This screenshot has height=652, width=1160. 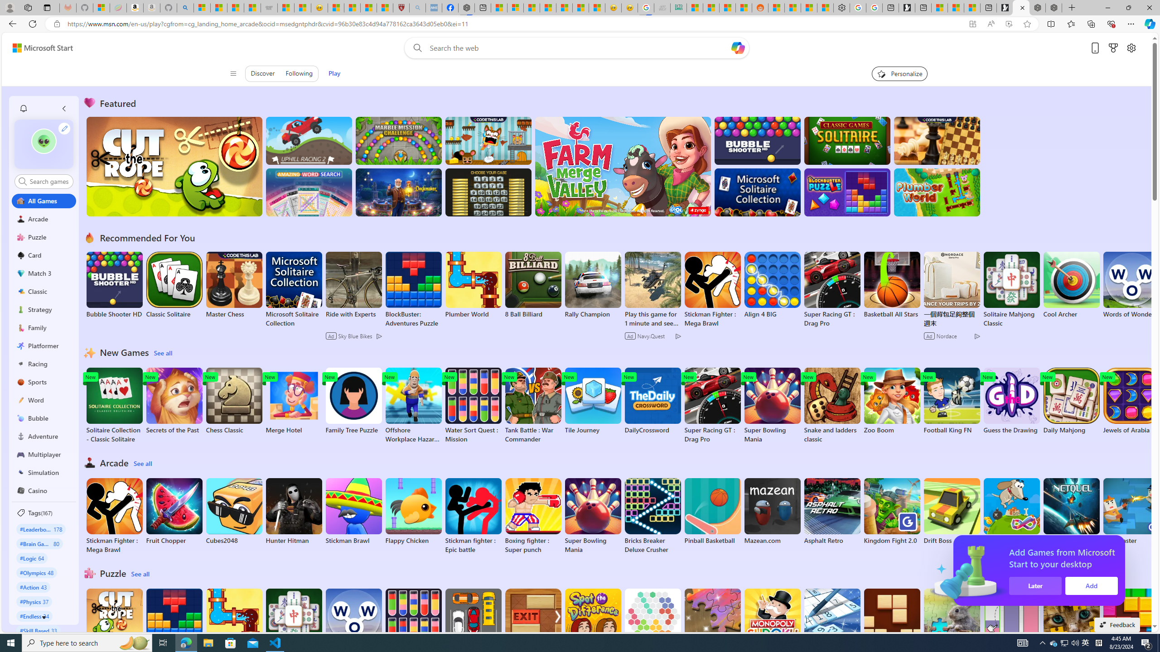 What do you see at coordinates (952, 401) in the screenshot?
I see `Football King FN` at bounding box center [952, 401].